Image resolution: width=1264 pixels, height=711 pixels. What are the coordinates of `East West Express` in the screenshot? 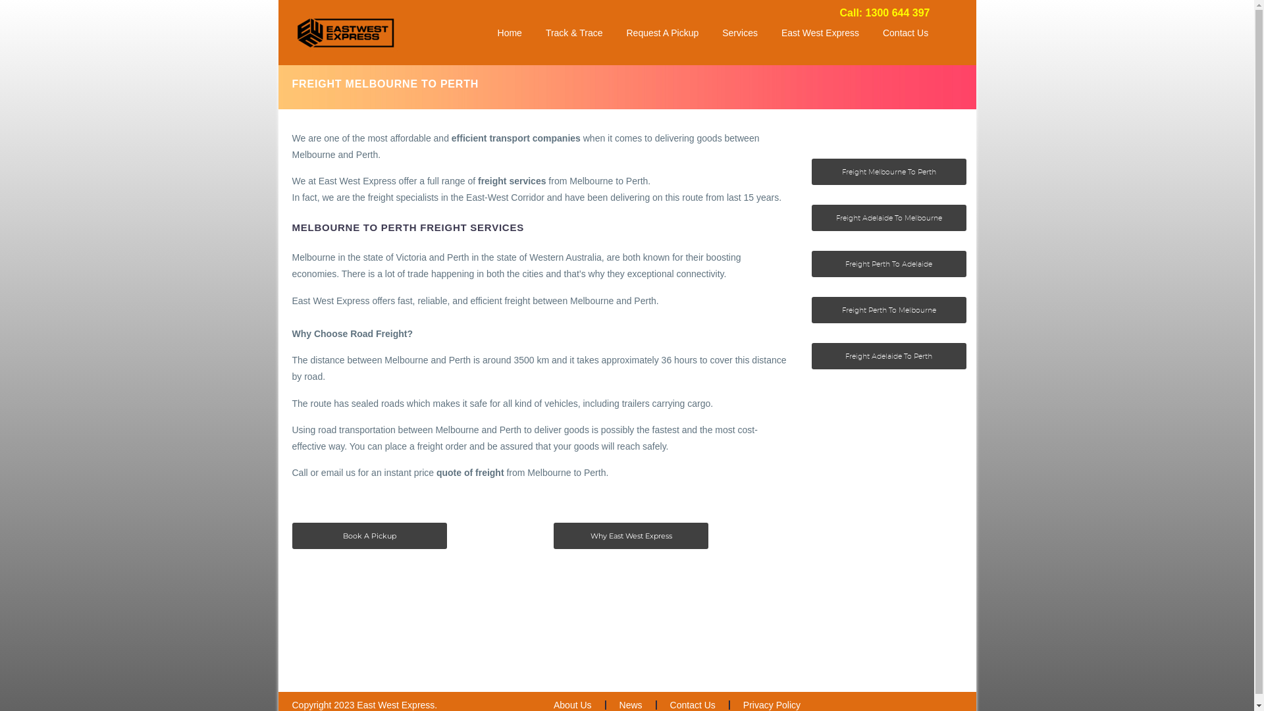 It's located at (820, 33).